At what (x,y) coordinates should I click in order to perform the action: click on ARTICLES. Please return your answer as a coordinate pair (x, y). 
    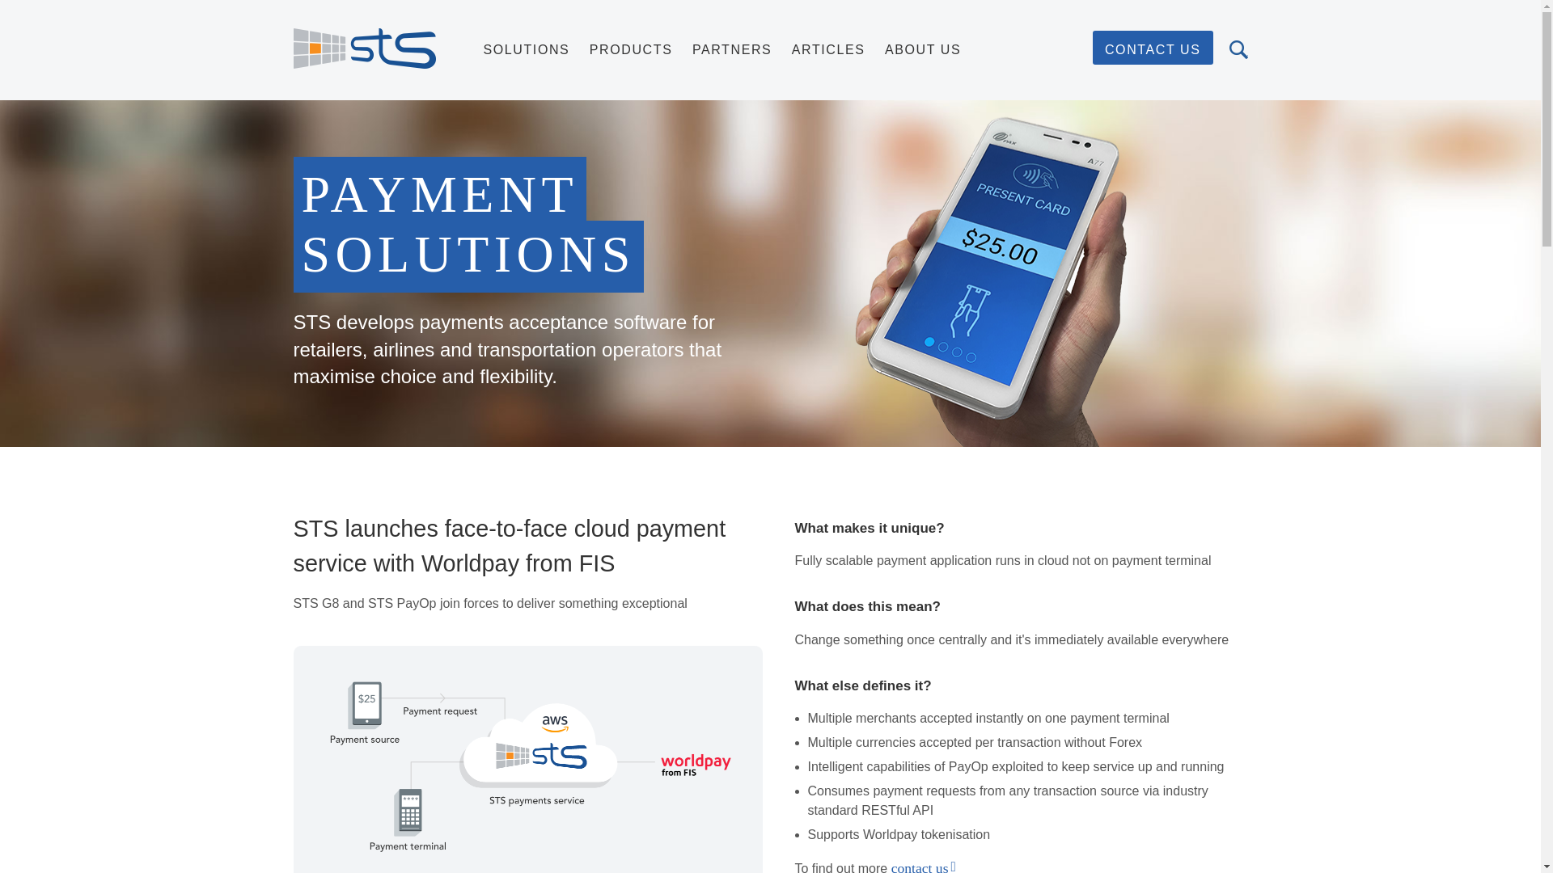
    Looking at the image, I should click on (828, 49).